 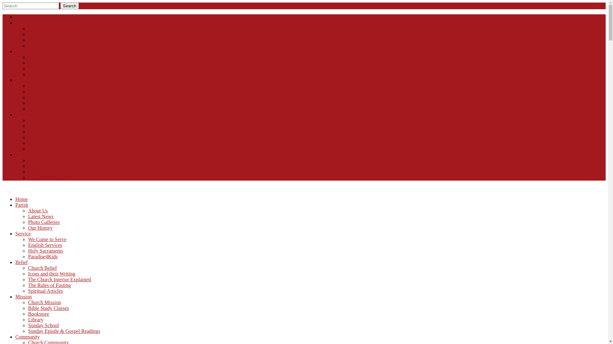 I want to click on Our History, so click(x=40, y=46).